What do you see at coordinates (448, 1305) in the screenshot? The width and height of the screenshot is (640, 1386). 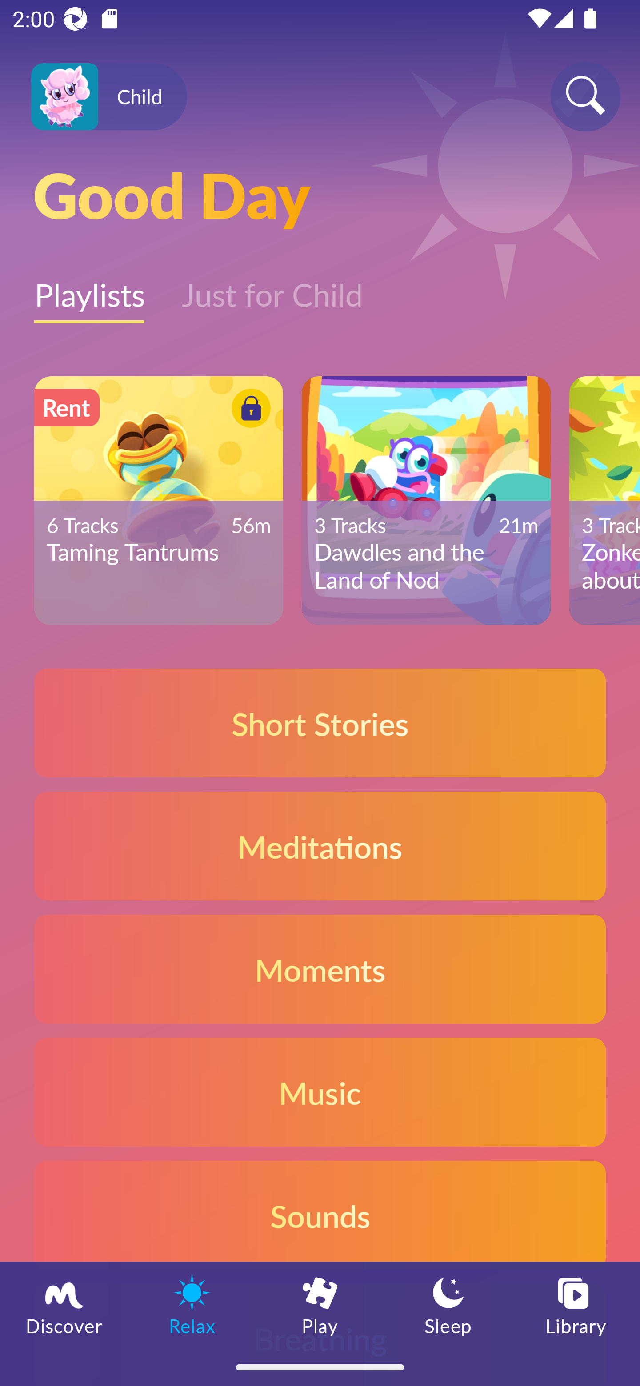 I see `Sleep` at bounding box center [448, 1305].